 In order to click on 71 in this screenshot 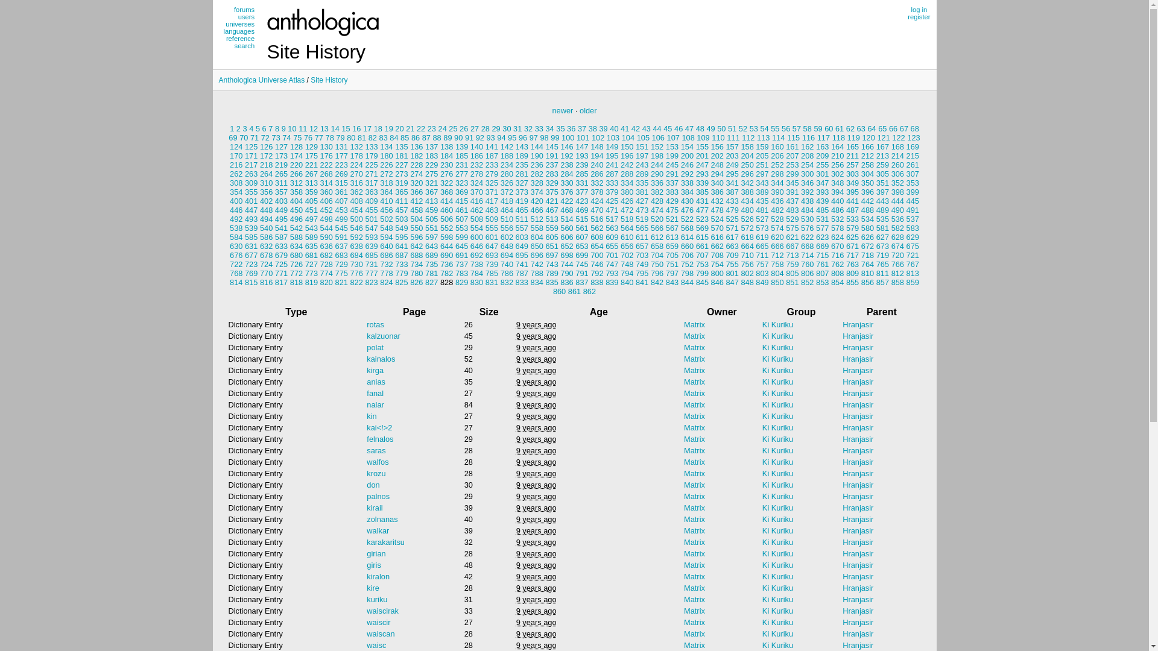, I will do `click(255, 137)`.